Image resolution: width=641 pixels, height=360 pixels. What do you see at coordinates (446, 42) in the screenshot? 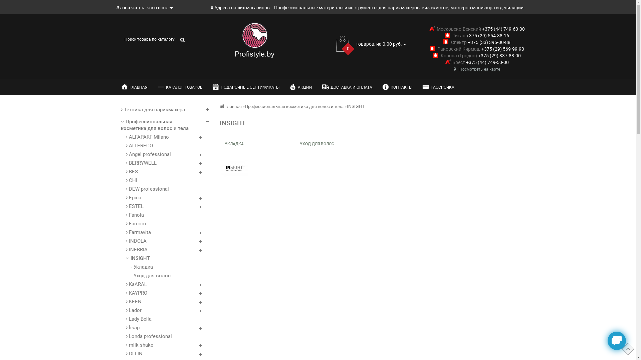
I see `MTS` at bounding box center [446, 42].